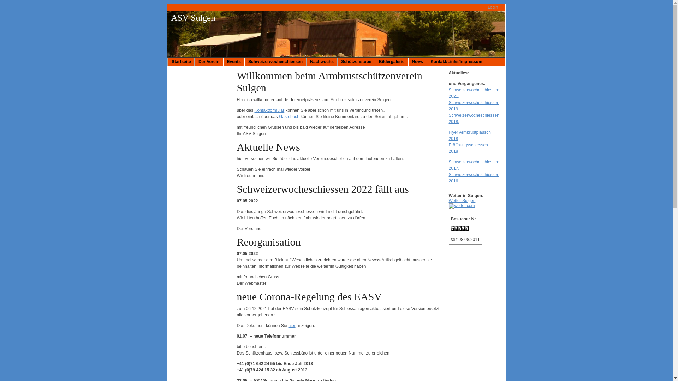  What do you see at coordinates (234, 61) in the screenshot?
I see `Events` at bounding box center [234, 61].